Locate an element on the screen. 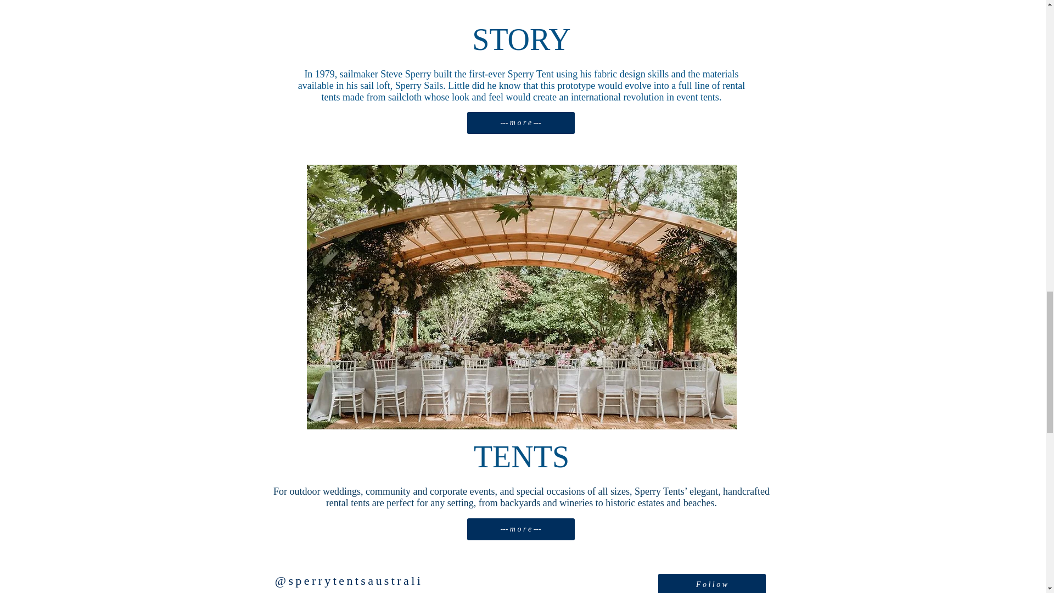 This screenshot has height=593, width=1054. STORY is located at coordinates (521, 47).